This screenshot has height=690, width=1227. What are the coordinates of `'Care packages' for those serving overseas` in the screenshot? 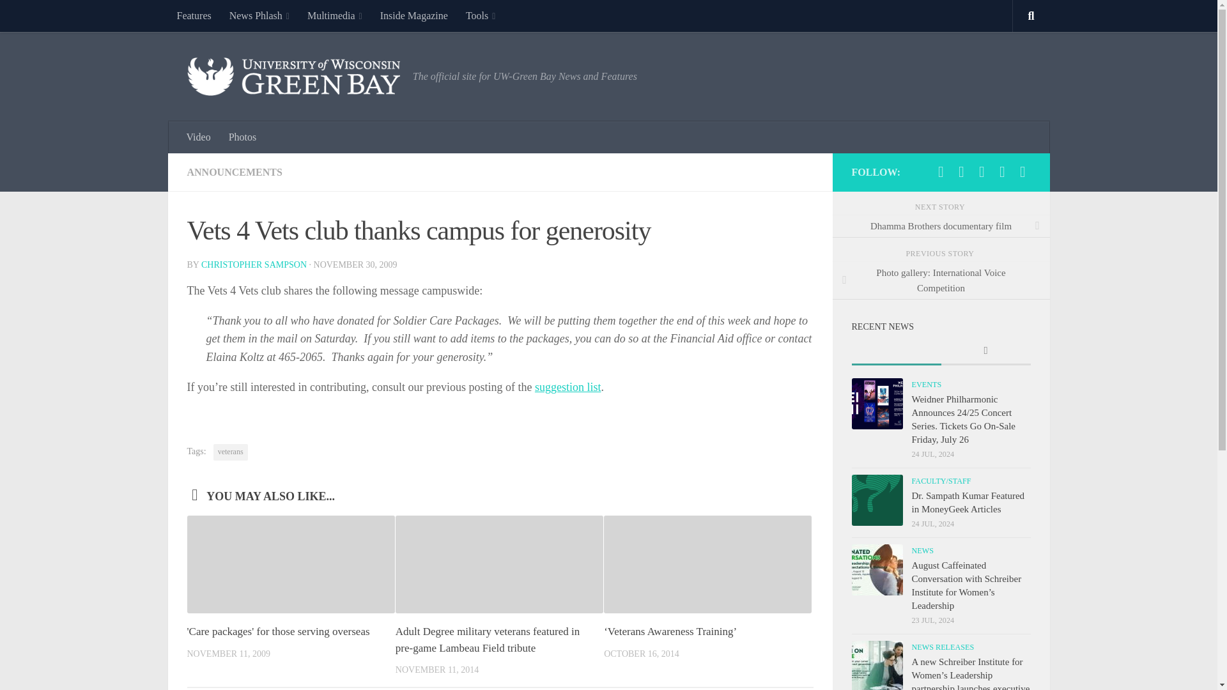 It's located at (277, 631).